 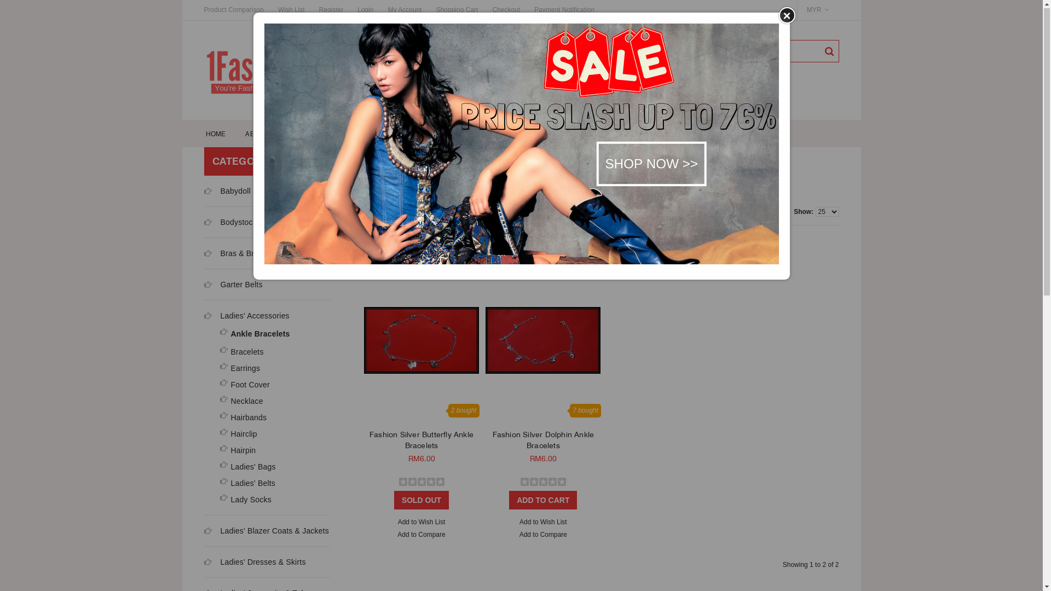 What do you see at coordinates (255, 316) in the screenshot?
I see `Ladies' Accessories` at bounding box center [255, 316].